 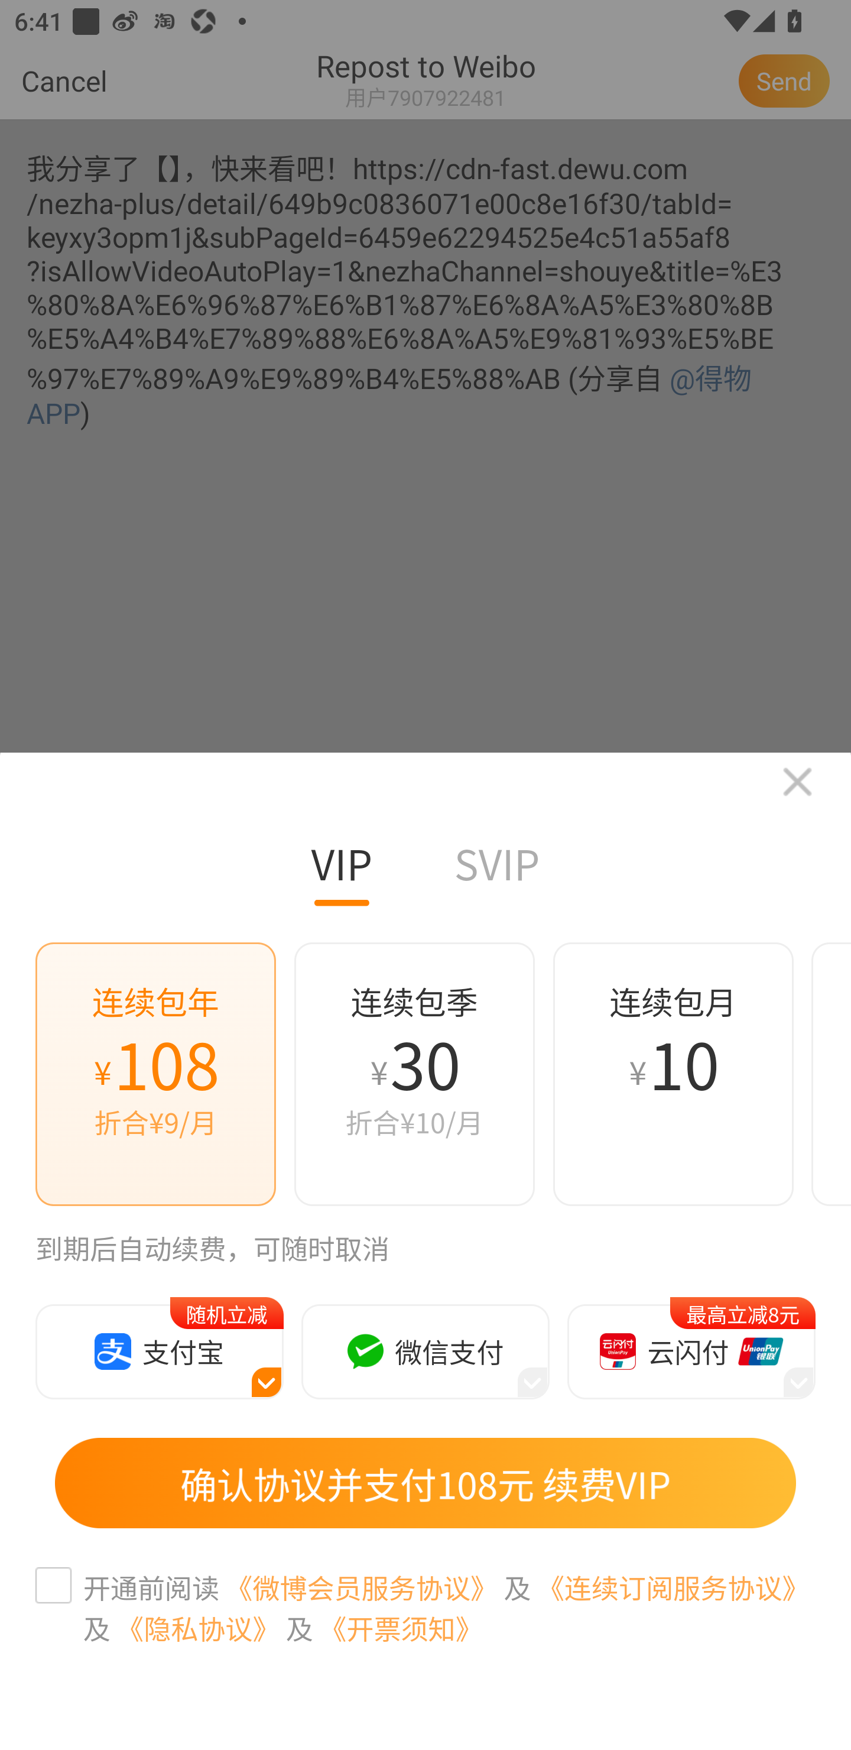 What do you see at coordinates (673, 1084) in the screenshot?
I see `连续包月 ¥ 10` at bounding box center [673, 1084].